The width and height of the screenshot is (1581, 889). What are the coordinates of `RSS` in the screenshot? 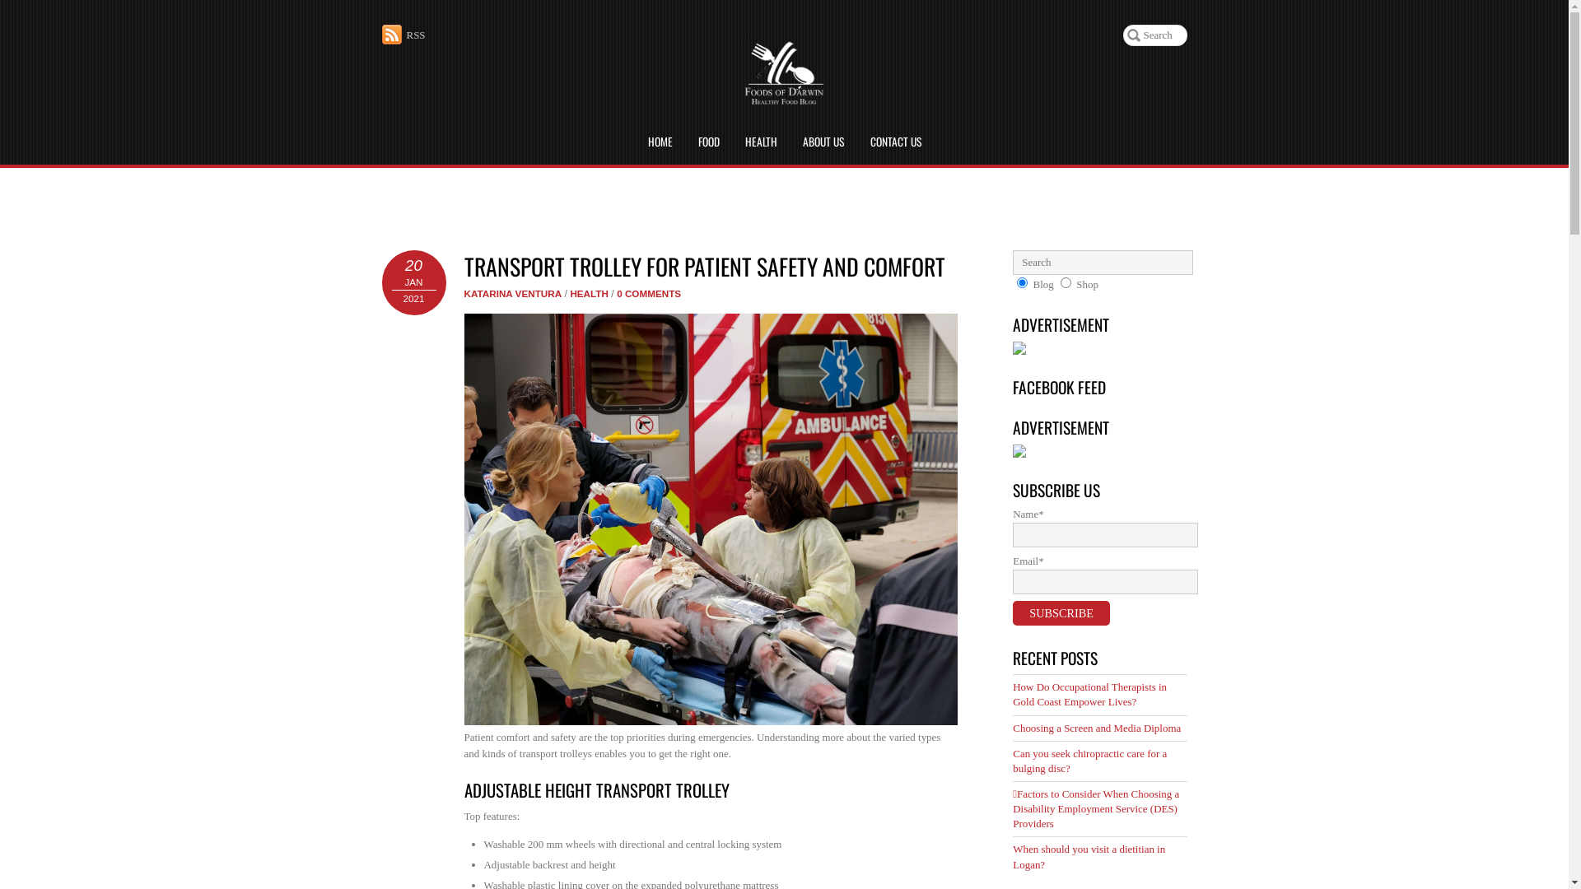 It's located at (403, 35).